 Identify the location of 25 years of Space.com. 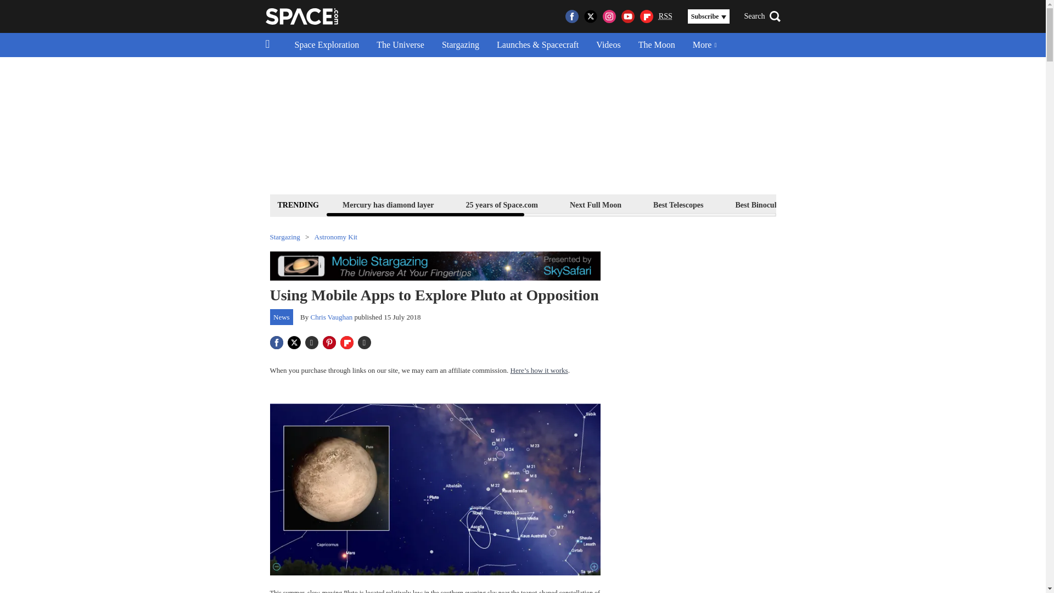
(502, 204).